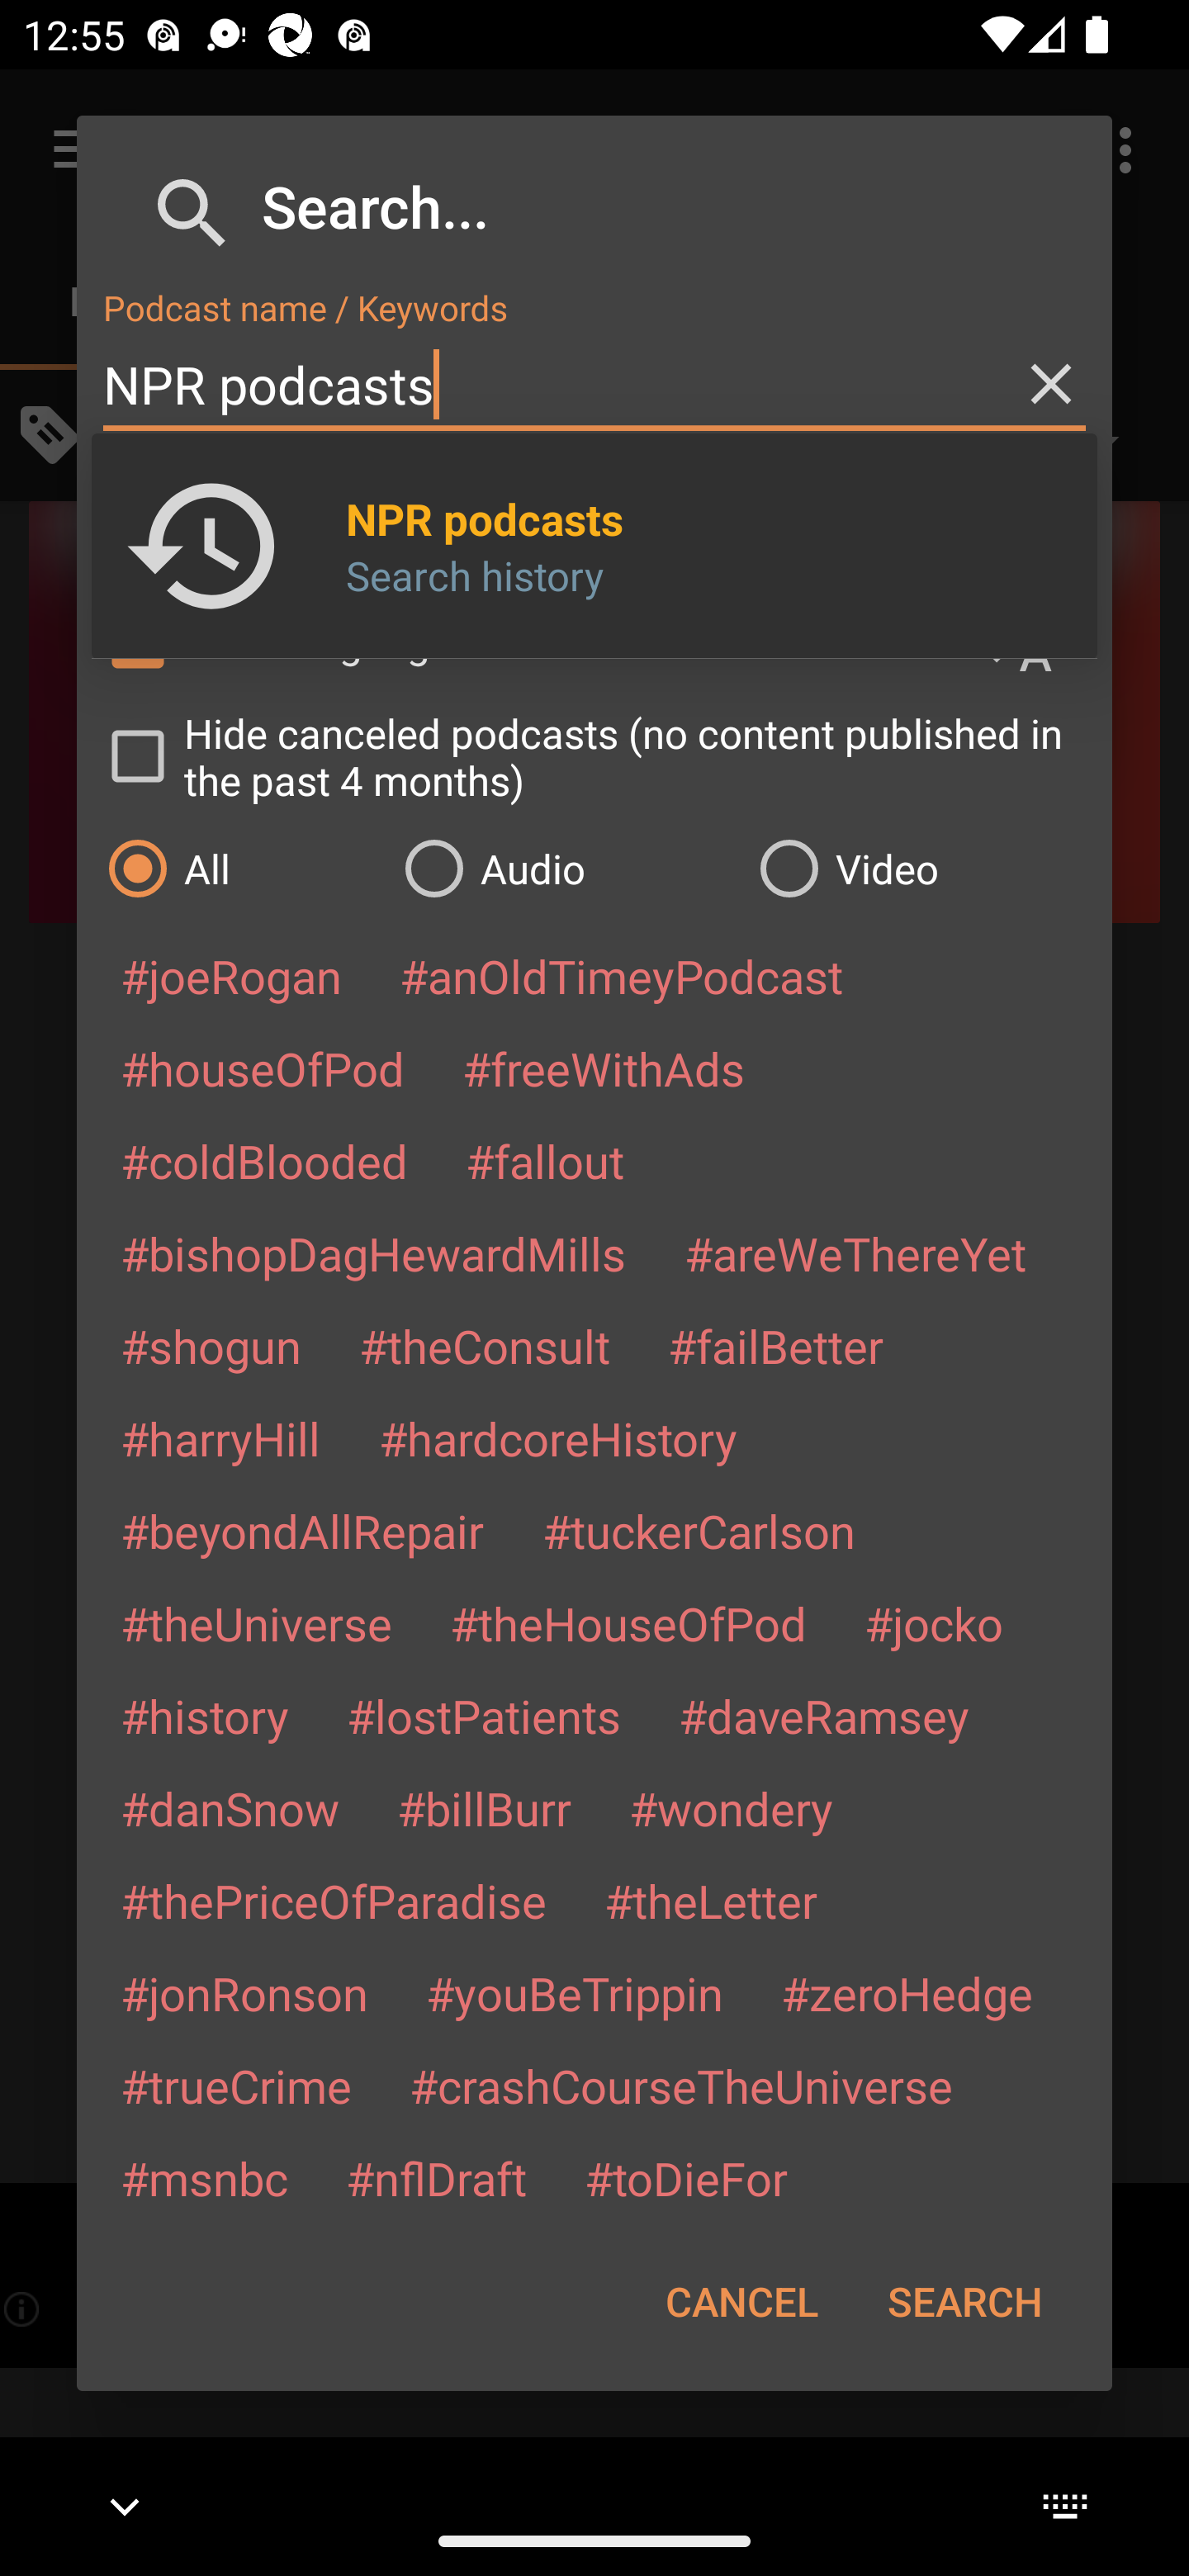 The height and width of the screenshot is (2576, 1189). I want to click on #anOldTimeyPodcast, so click(621, 976).